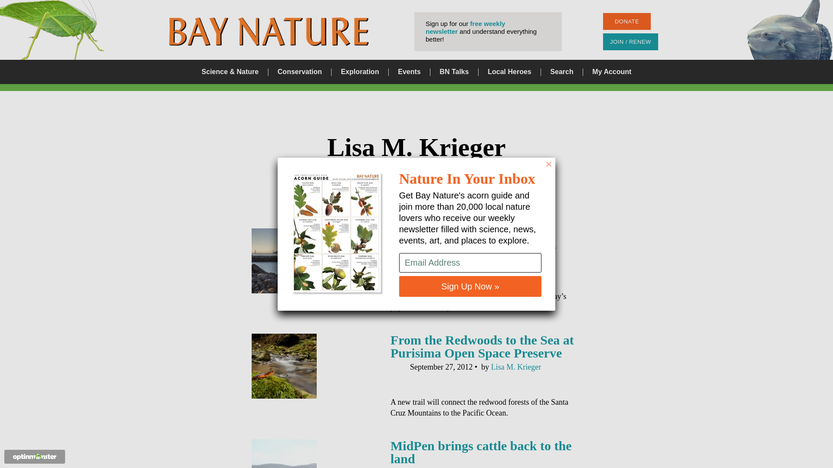  Describe the element at coordinates (516, 367) in the screenshot. I see `Posts by Lisa M. Krieger` at that location.